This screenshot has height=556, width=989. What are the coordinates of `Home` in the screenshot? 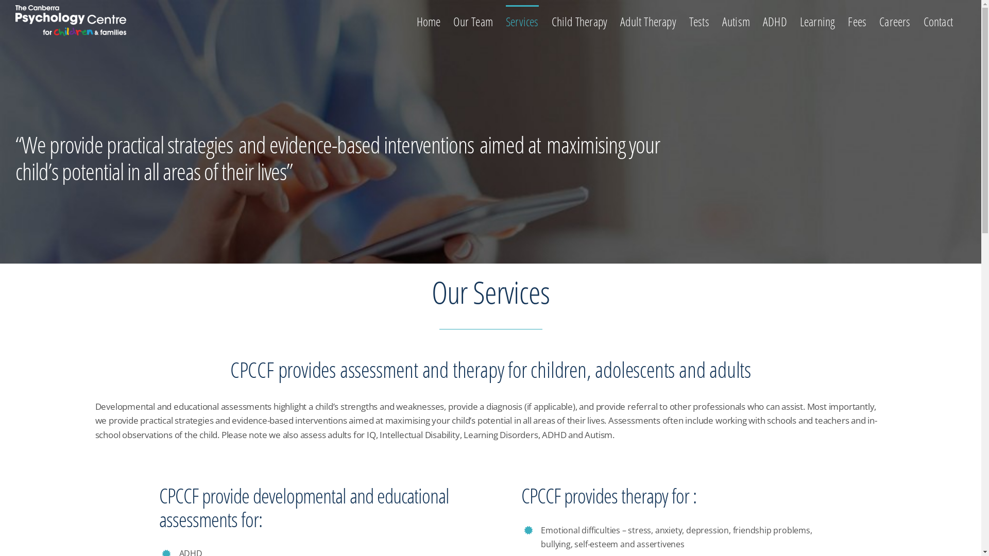 It's located at (429, 21).